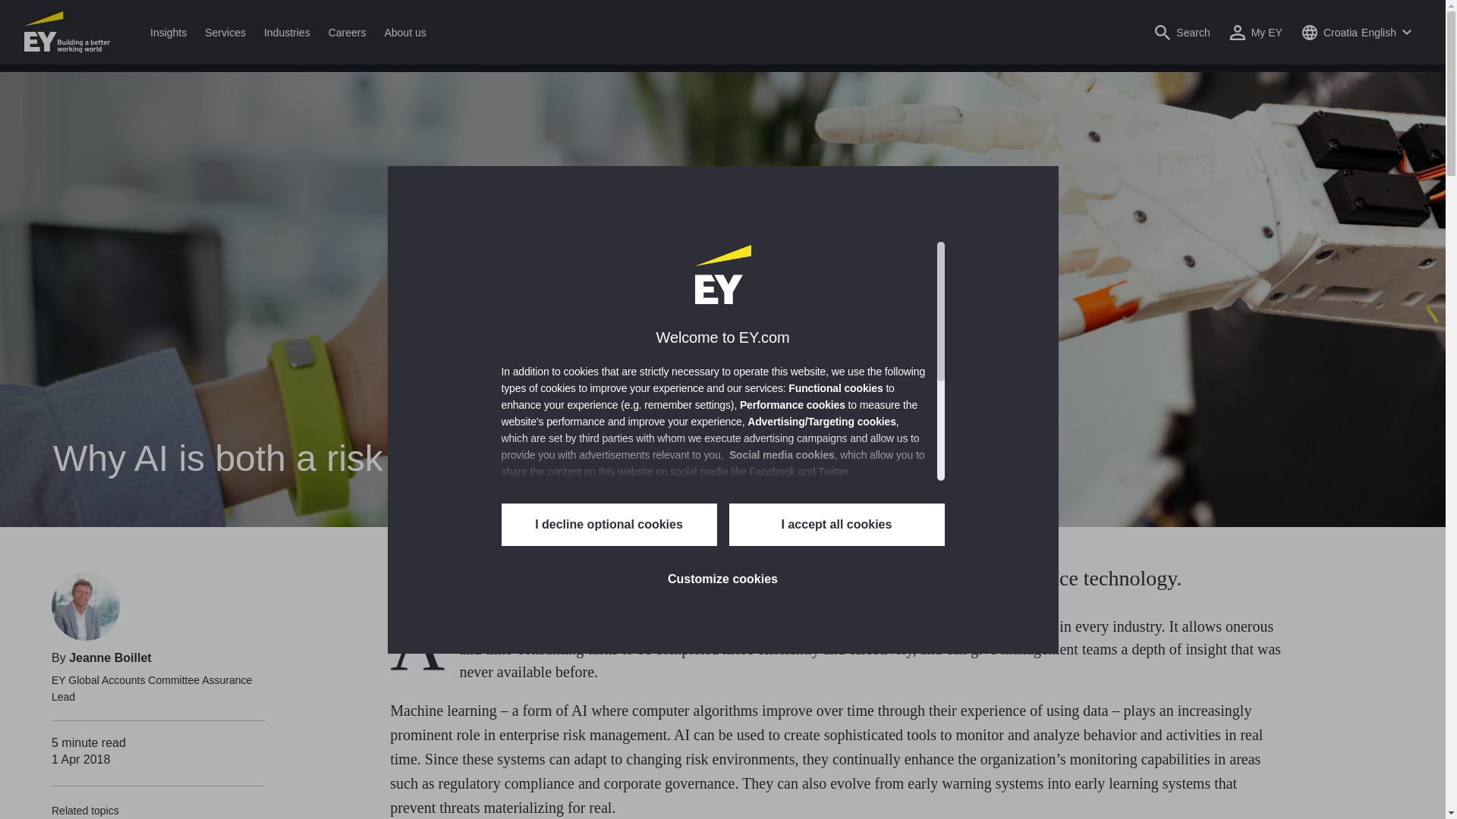  Describe the element at coordinates (1356, 32) in the screenshot. I see `Open country language switcher` at that location.